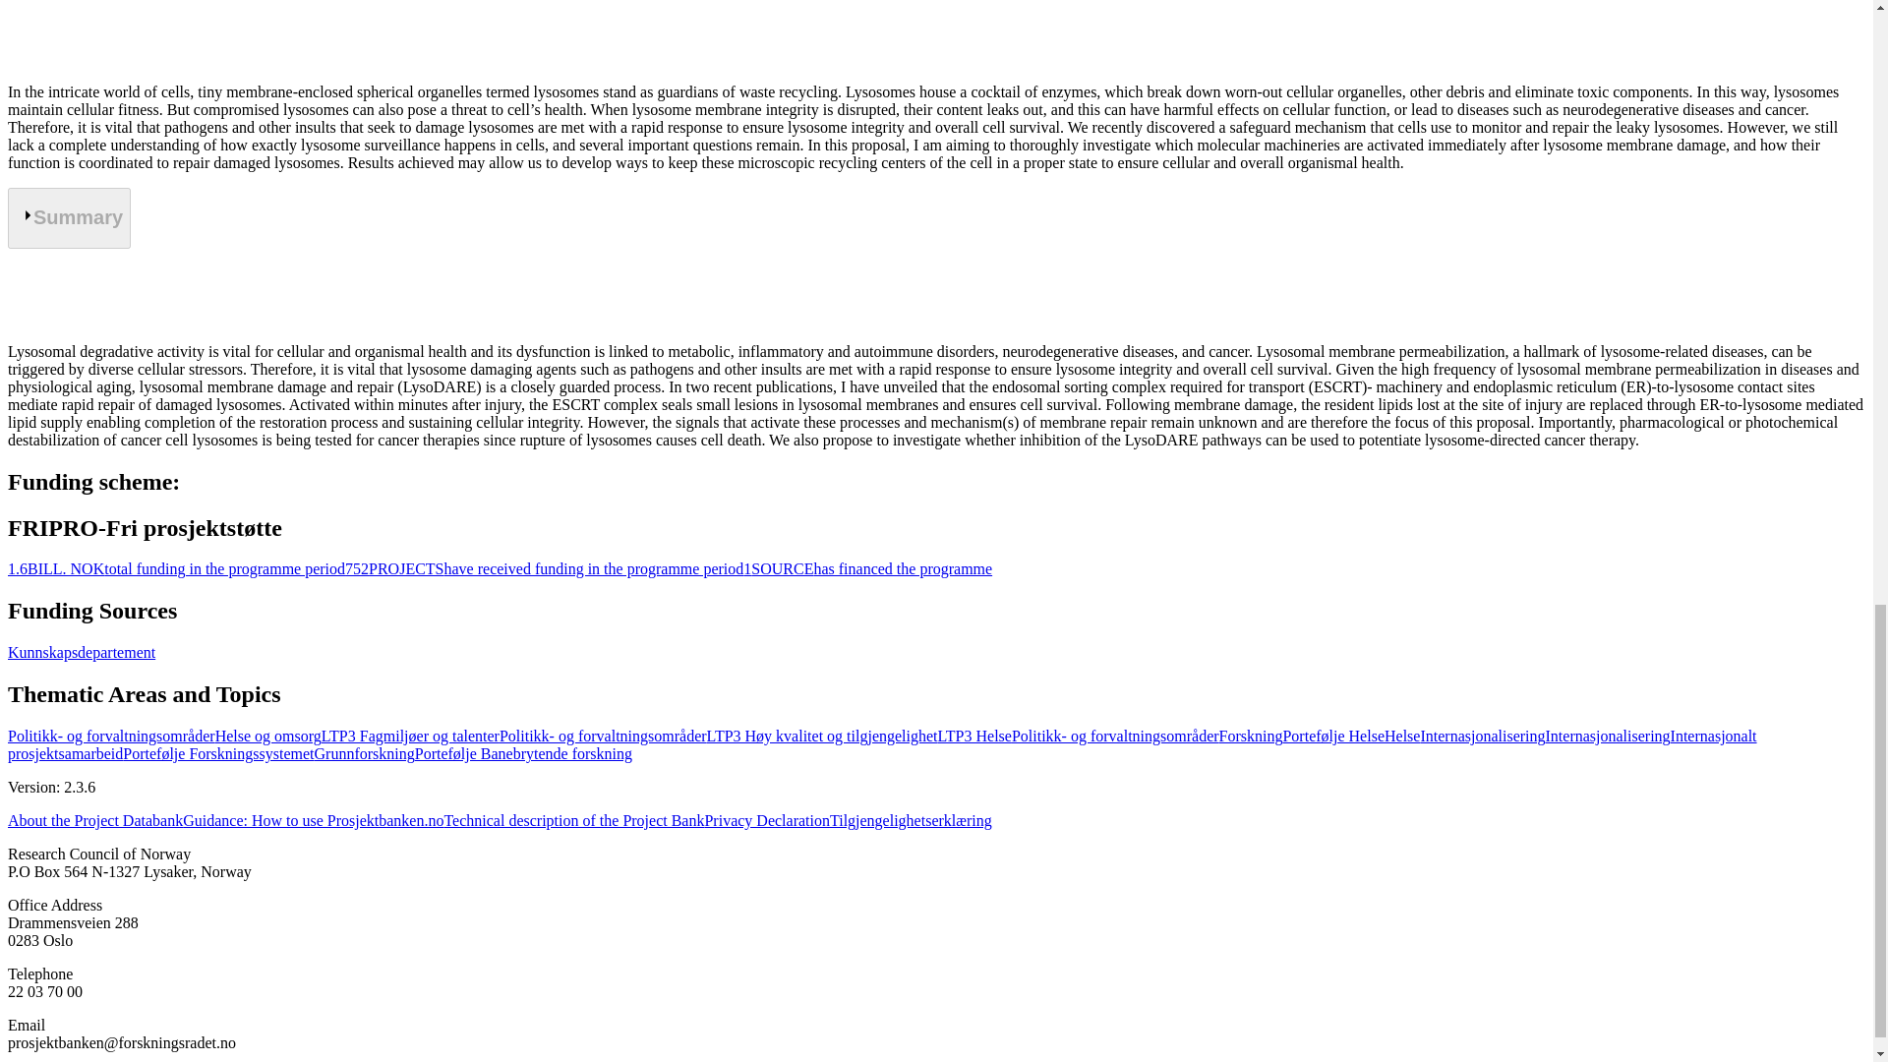 Image resolution: width=1888 pixels, height=1062 pixels. I want to click on 752PROJECTShave received funding in the programme period, so click(545, 568).